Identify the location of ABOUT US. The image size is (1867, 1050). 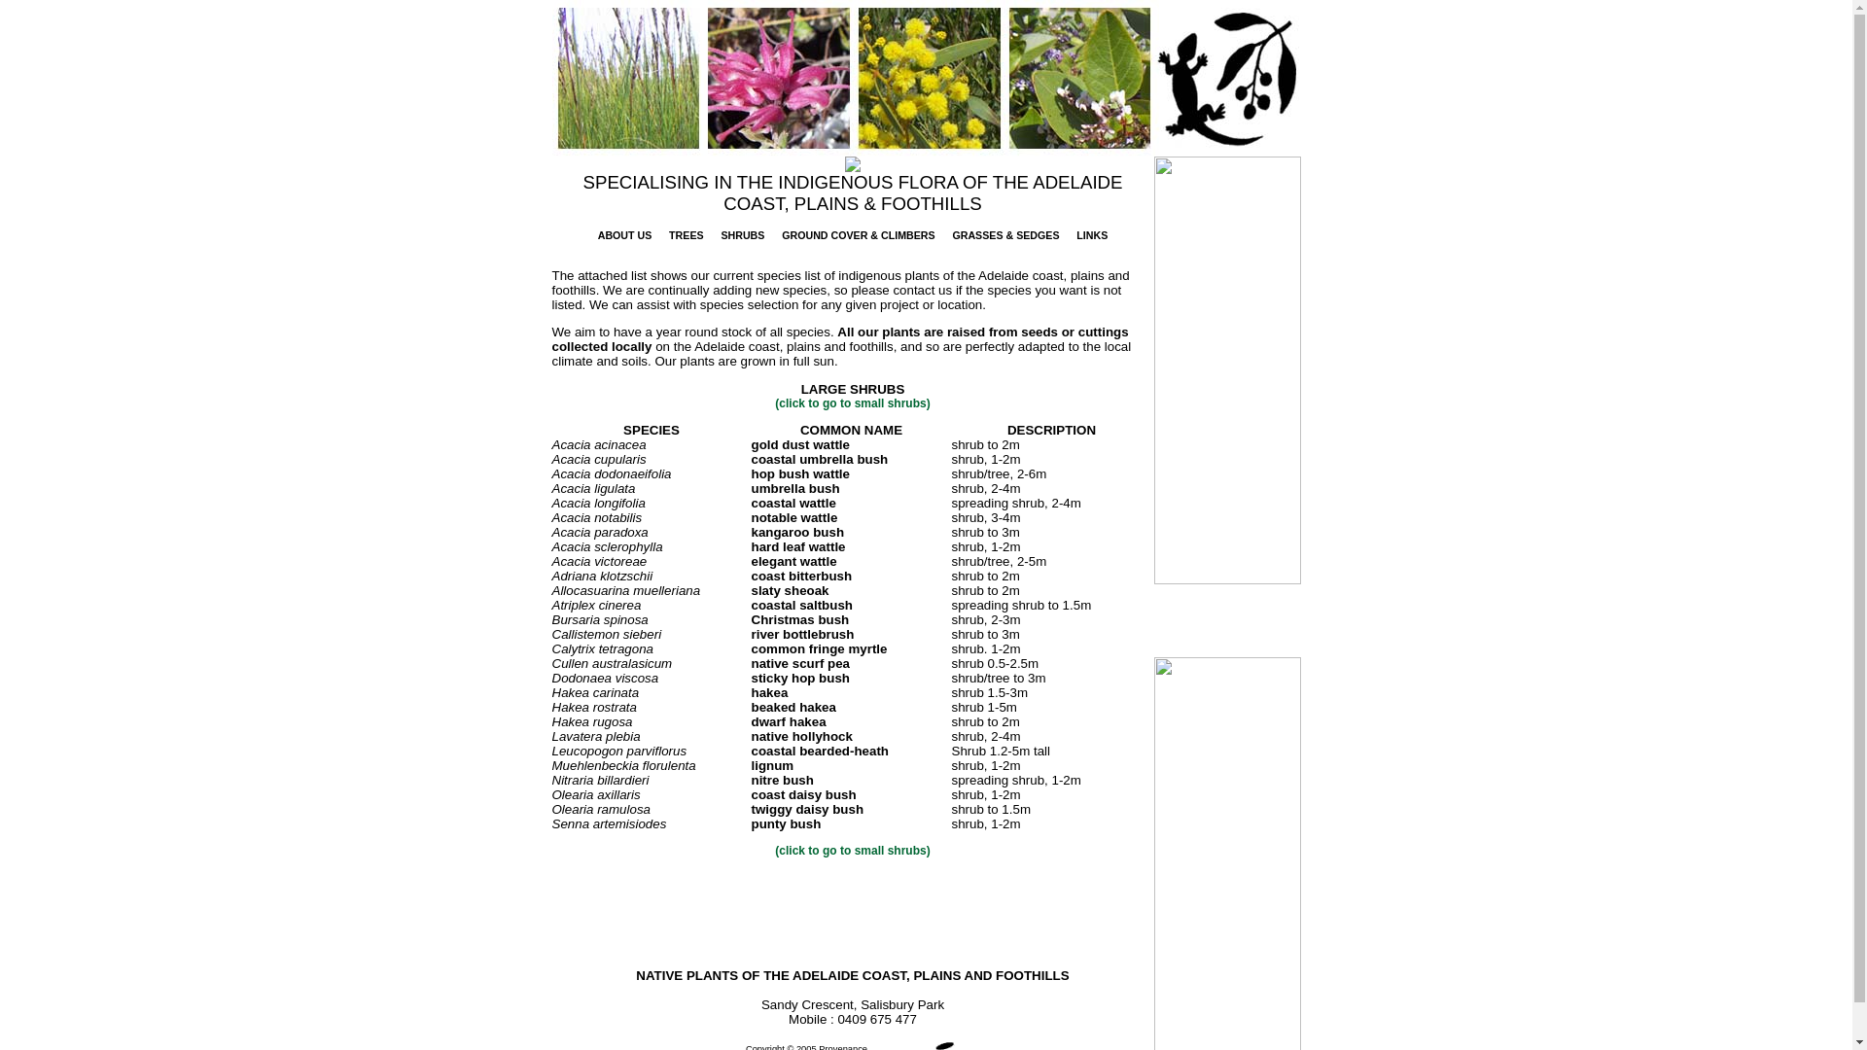
(625, 235).